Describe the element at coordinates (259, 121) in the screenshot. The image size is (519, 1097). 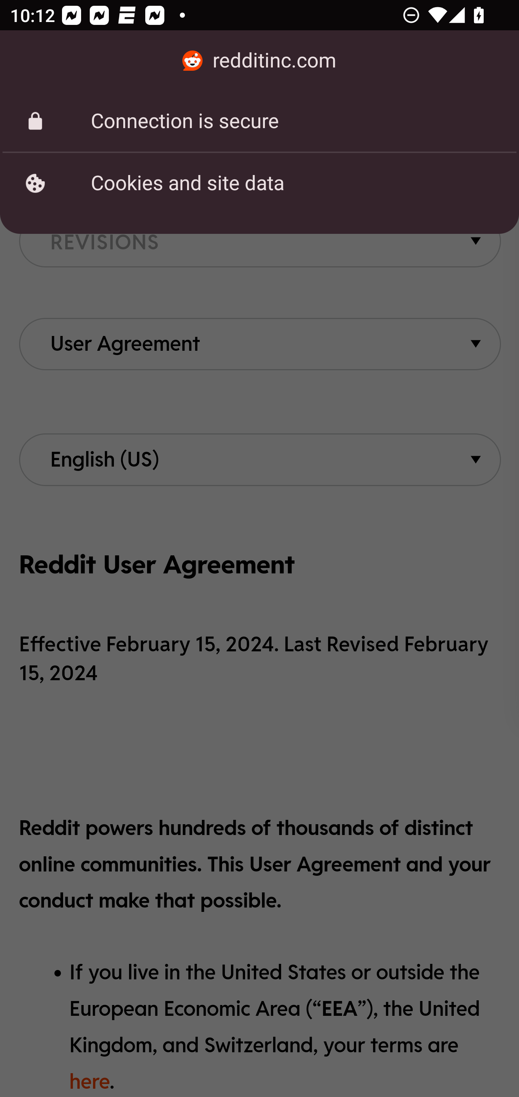
I see `Connection is secure` at that location.